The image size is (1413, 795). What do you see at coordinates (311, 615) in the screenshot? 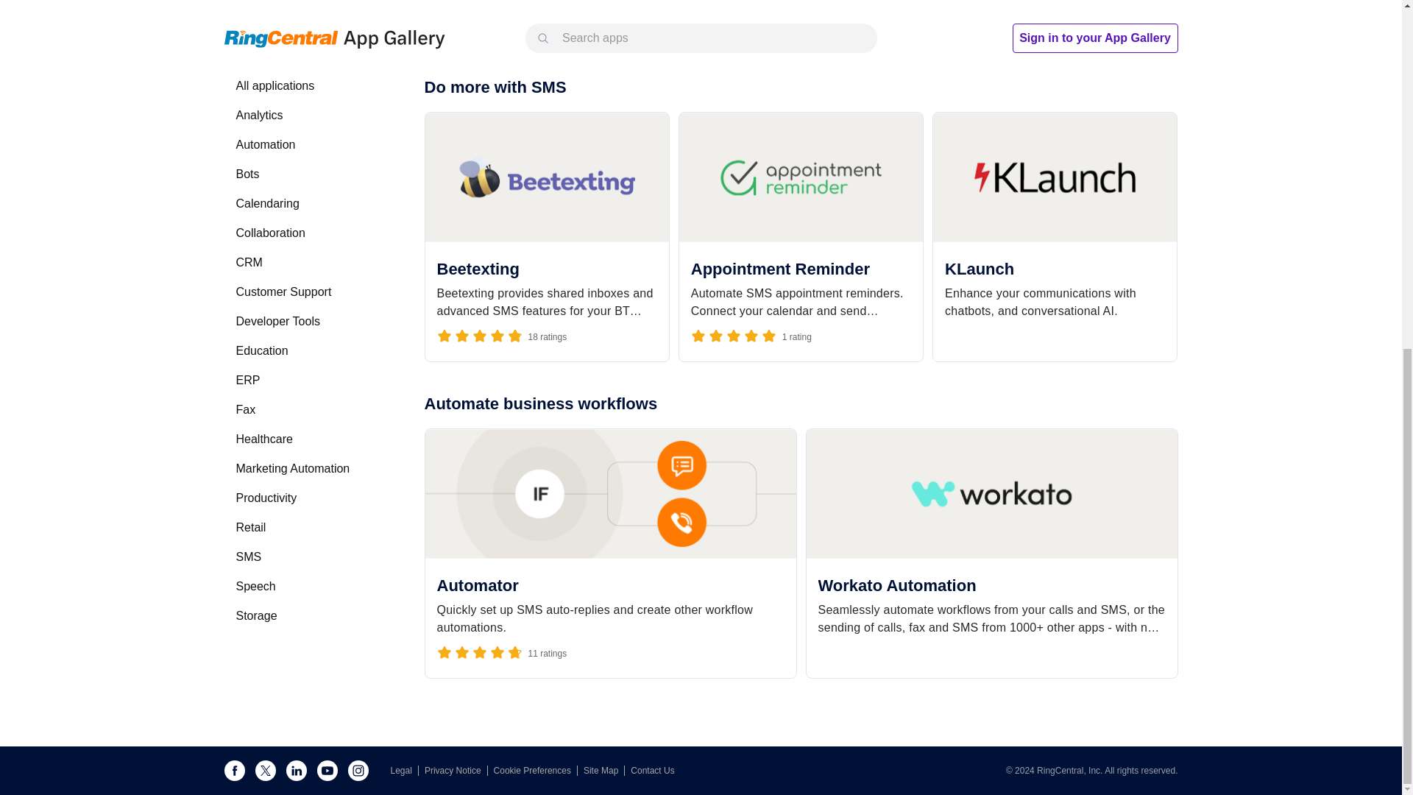
I see `Storage` at bounding box center [311, 615].